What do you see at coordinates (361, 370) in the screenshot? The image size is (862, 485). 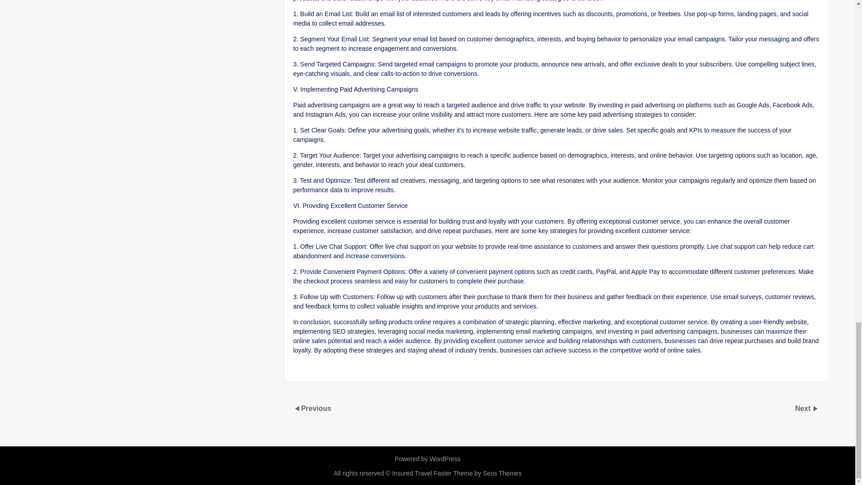 I see `Mamah Muda` at bounding box center [361, 370].